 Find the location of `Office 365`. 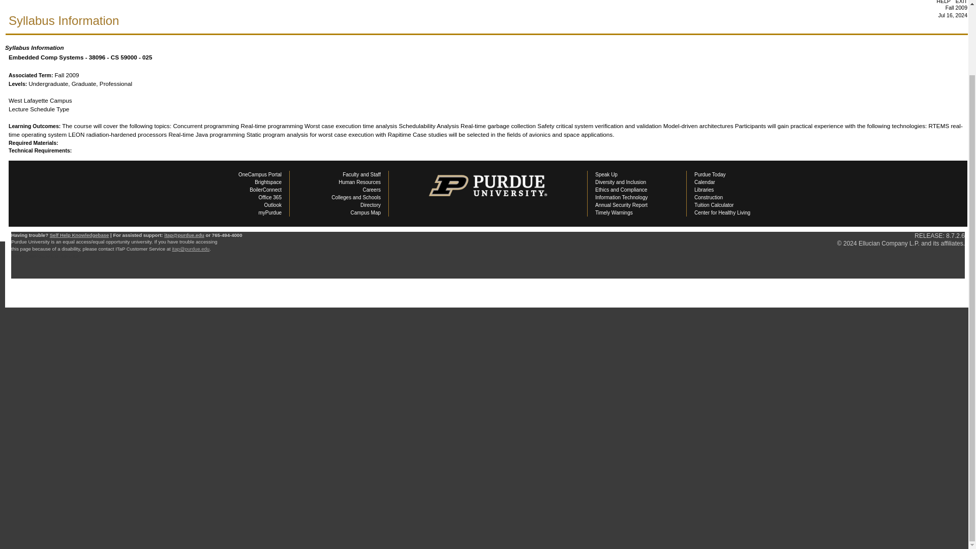

Office 365 is located at coordinates (270, 197).